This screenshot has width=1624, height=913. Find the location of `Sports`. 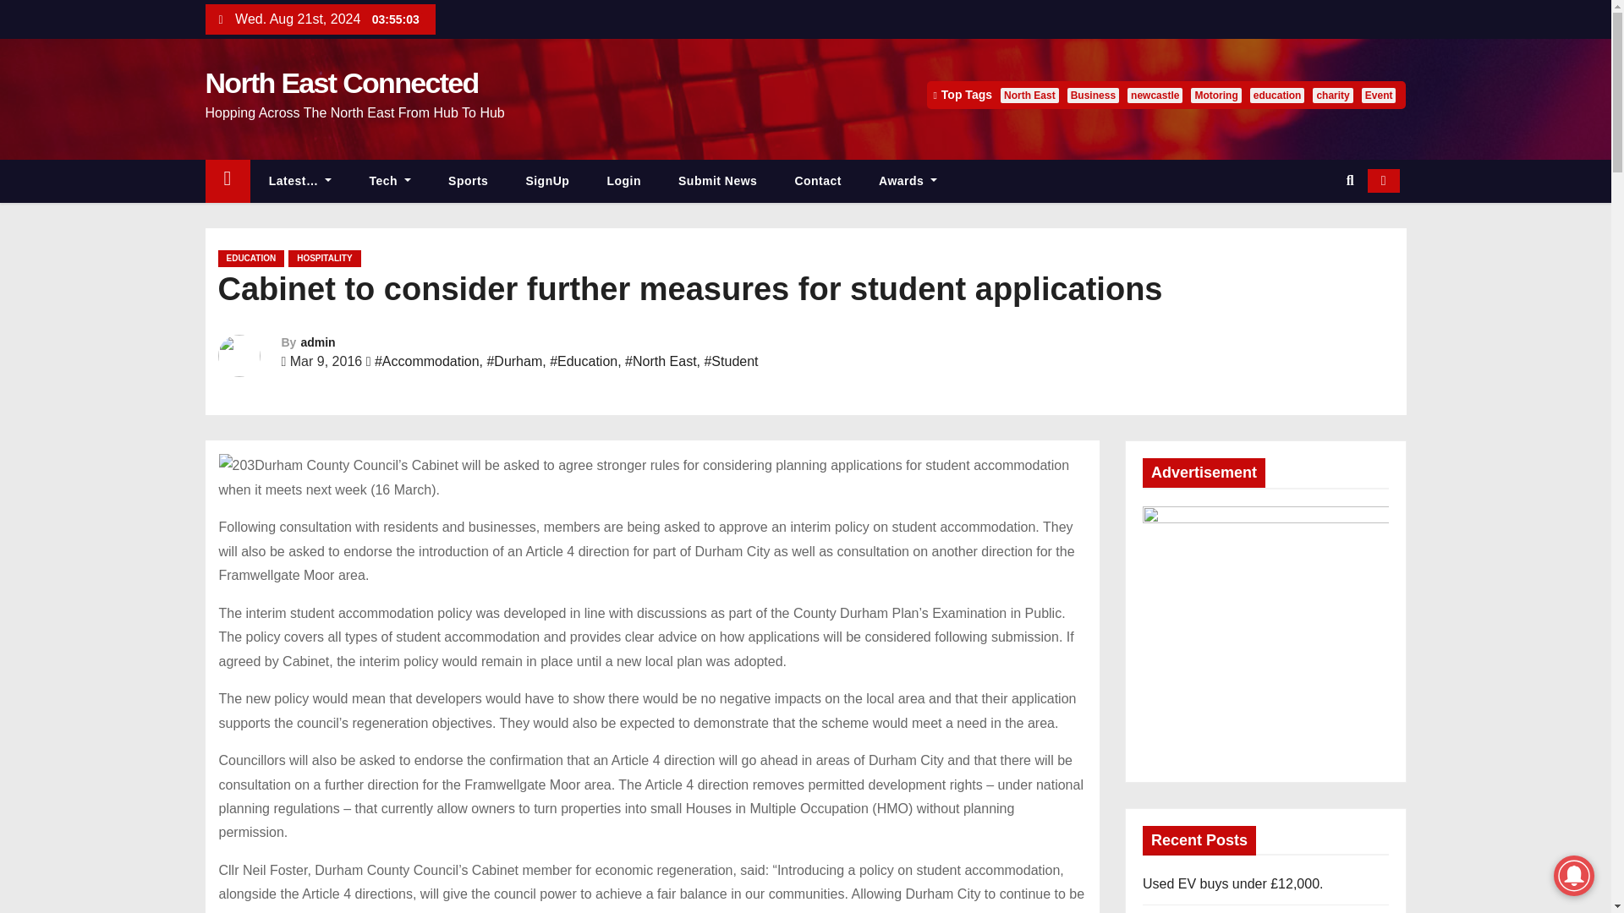

Sports is located at coordinates (469, 181).